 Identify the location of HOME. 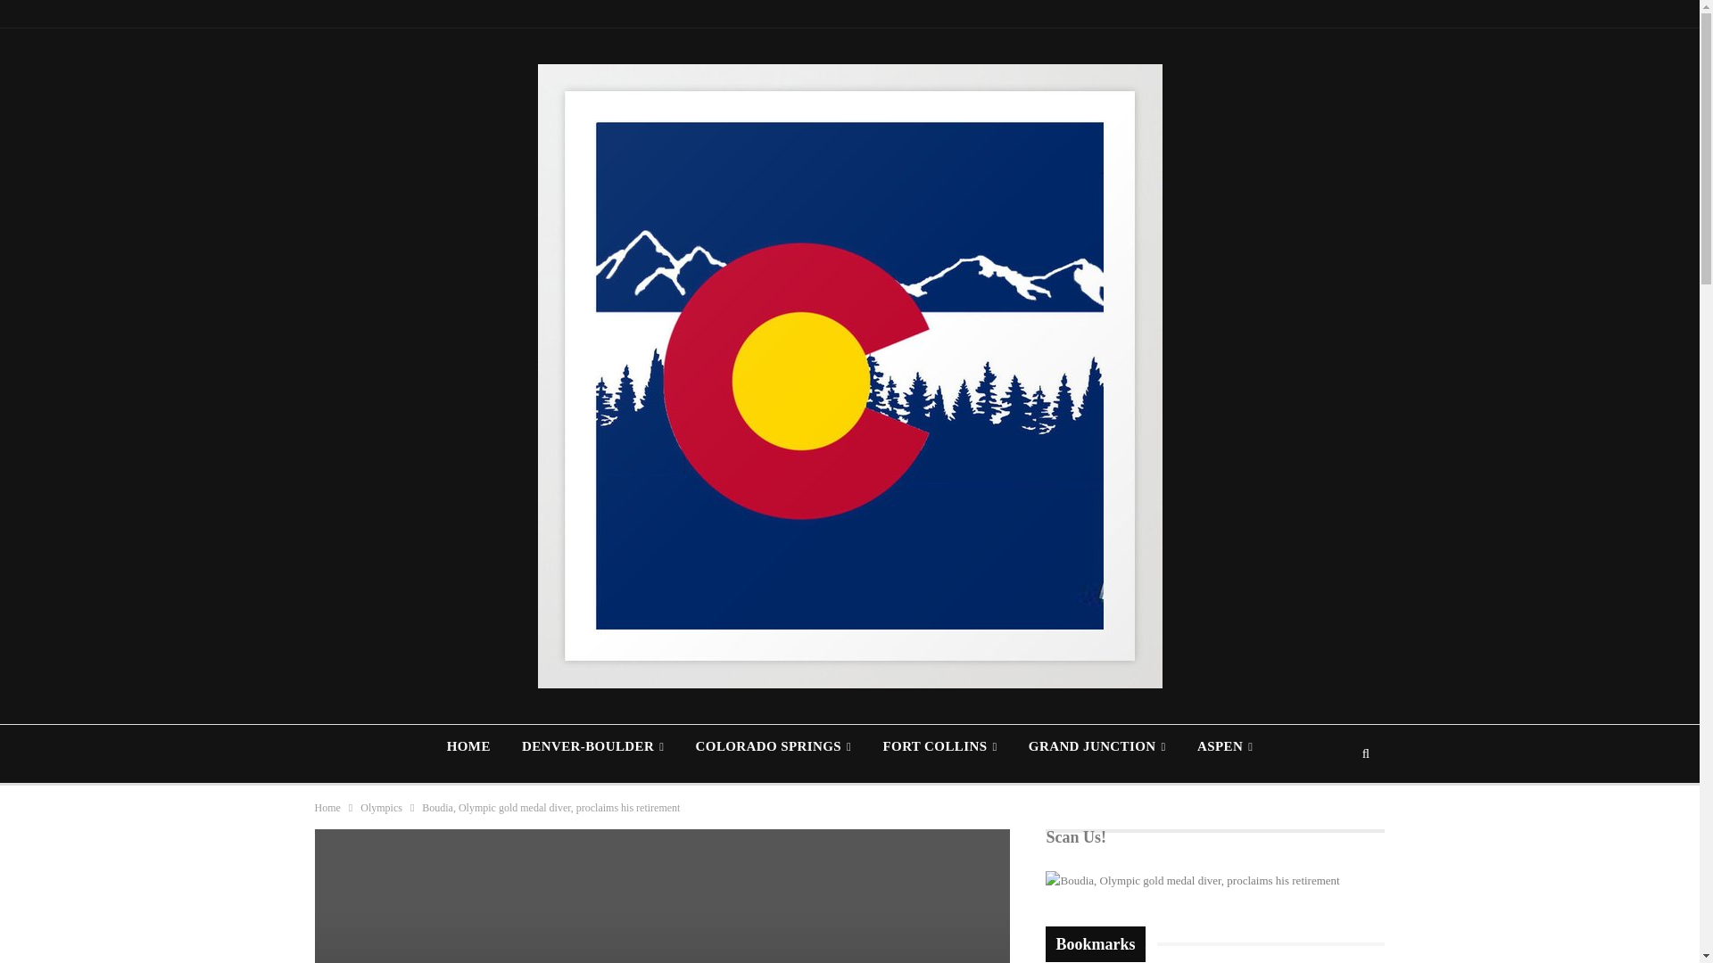
(469, 745).